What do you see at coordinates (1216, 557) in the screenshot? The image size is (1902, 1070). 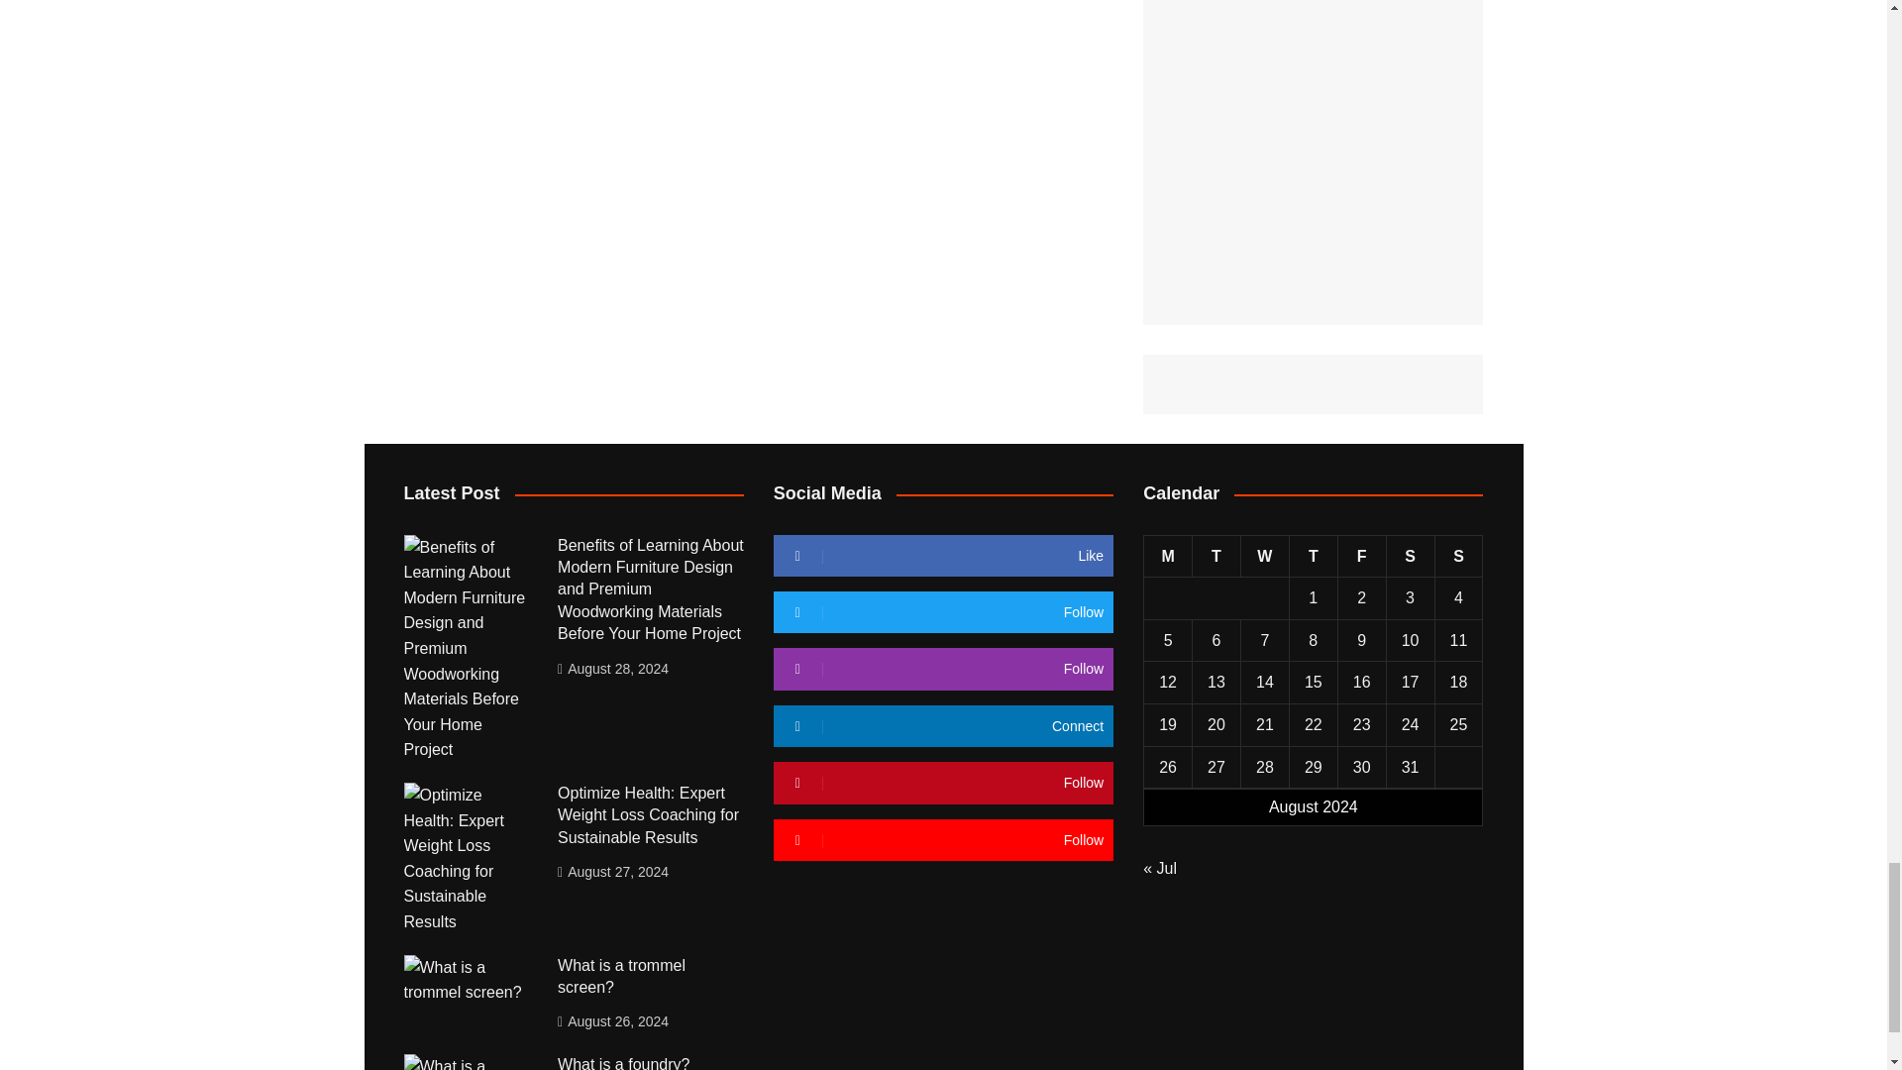 I see `Tuesday` at bounding box center [1216, 557].